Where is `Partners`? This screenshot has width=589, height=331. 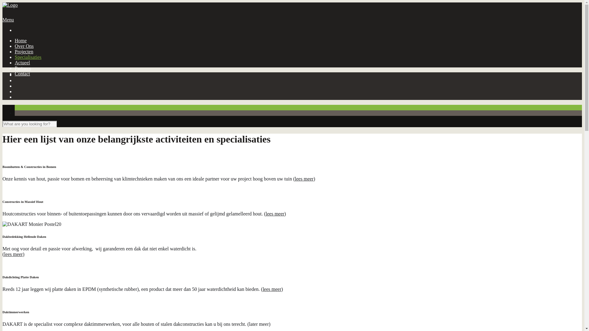
Partners is located at coordinates (23, 68).